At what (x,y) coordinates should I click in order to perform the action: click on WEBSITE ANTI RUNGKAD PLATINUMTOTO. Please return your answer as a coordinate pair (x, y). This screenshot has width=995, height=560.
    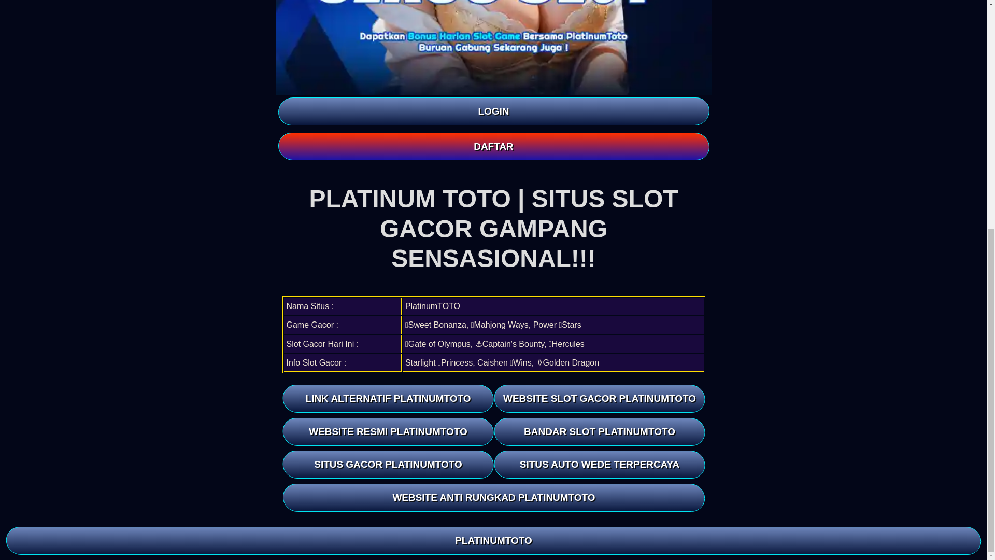
    Looking at the image, I should click on (495, 498).